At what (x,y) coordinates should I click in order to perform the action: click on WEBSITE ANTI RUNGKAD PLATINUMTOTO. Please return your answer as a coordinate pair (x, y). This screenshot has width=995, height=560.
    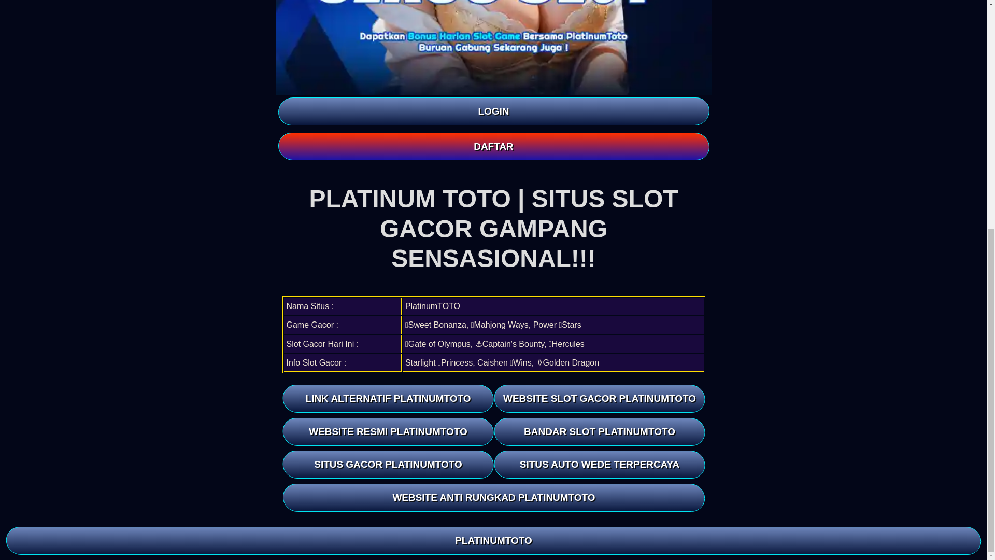
    Looking at the image, I should click on (495, 498).